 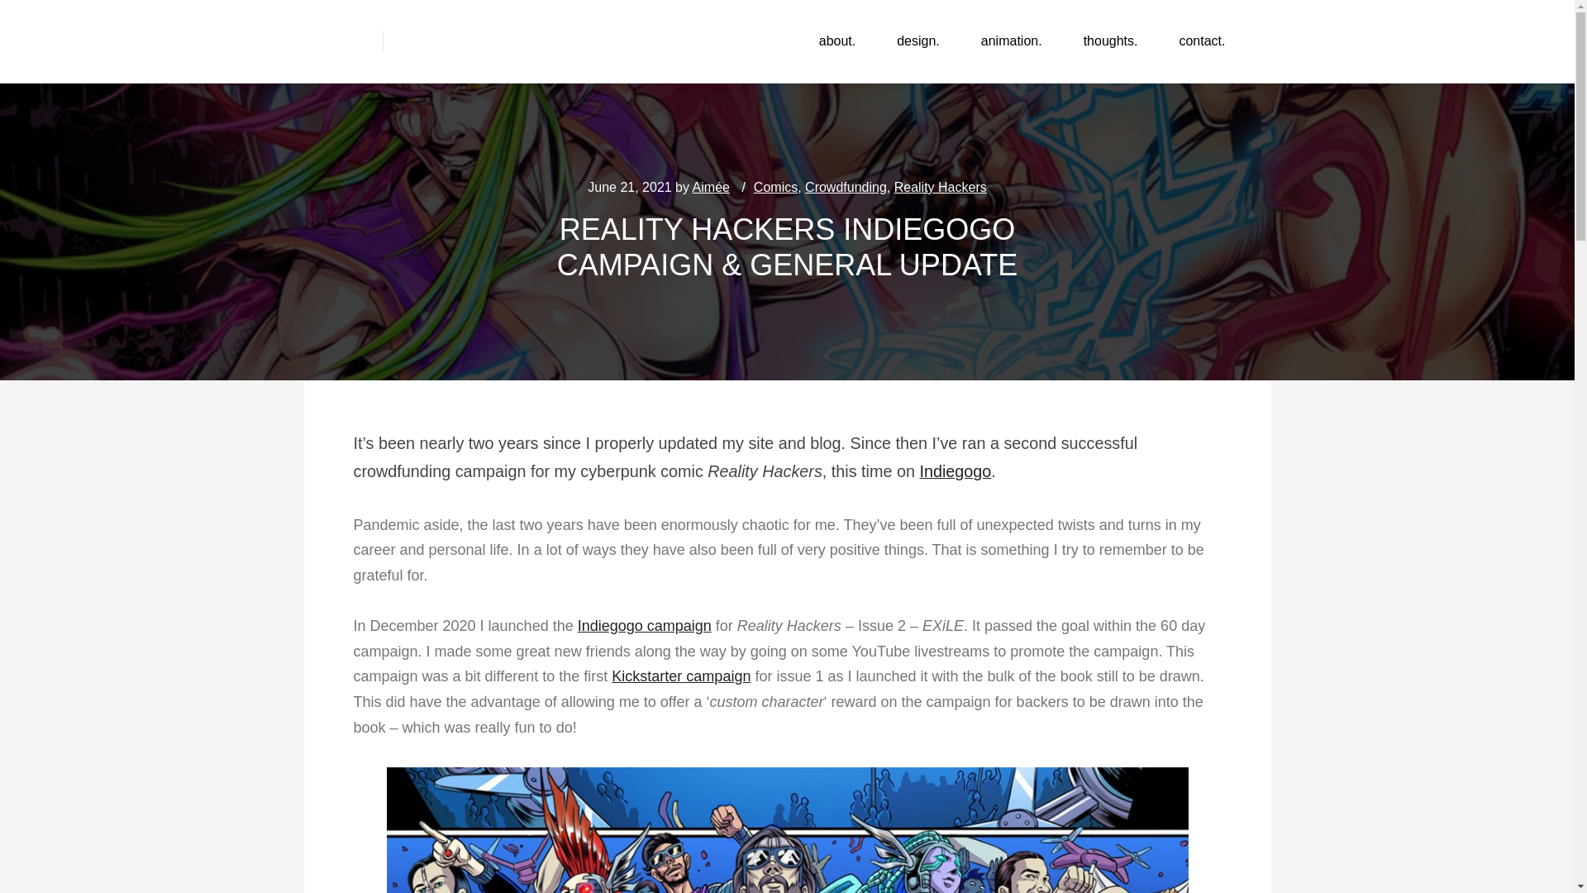 I want to click on animation., so click(x=1012, y=41).